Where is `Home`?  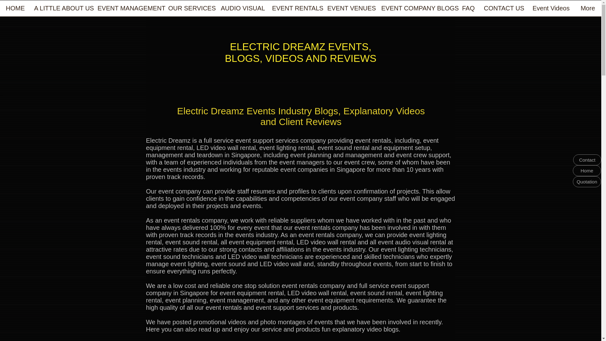
Home is located at coordinates (587, 170).